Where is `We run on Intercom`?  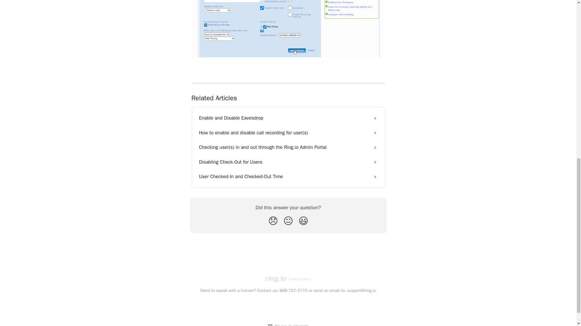
We run on Intercom is located at coordinates (290, 325).